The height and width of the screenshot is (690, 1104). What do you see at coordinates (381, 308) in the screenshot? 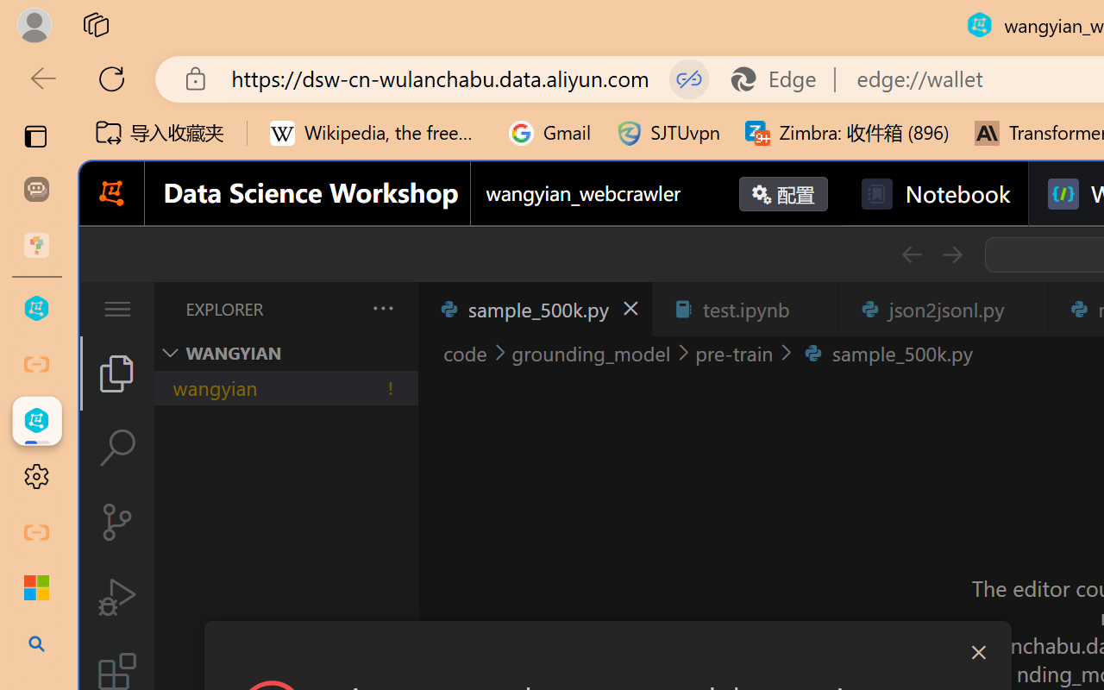
I see `Views and More Actions...` at bounding box center [381, 308].